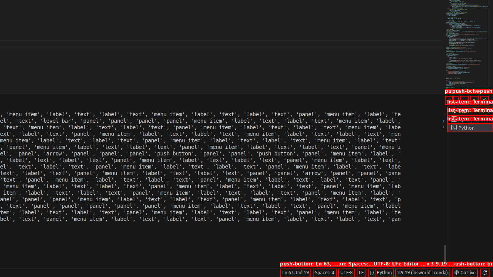 Image resolution: width=493 pixels, height=277 pixels. What do you see at coordinates (384, 273) in the screenshot?
I see `Python` at bounding box center [384, 273].